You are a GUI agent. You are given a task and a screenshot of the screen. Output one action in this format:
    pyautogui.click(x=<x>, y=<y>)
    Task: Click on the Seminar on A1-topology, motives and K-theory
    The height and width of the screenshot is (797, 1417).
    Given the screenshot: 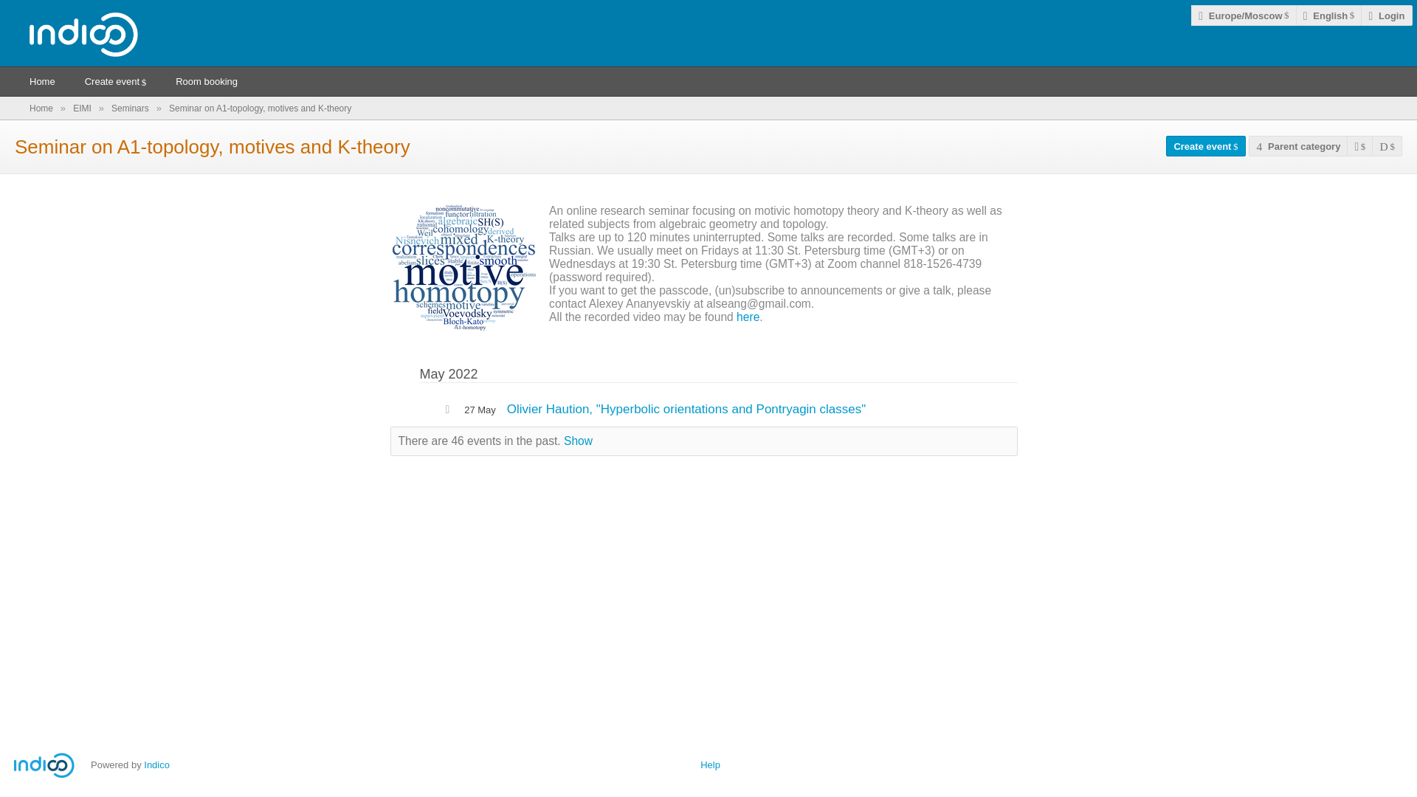 What is the action you would take?
    pyautogui.click(x=260, y=108)
    